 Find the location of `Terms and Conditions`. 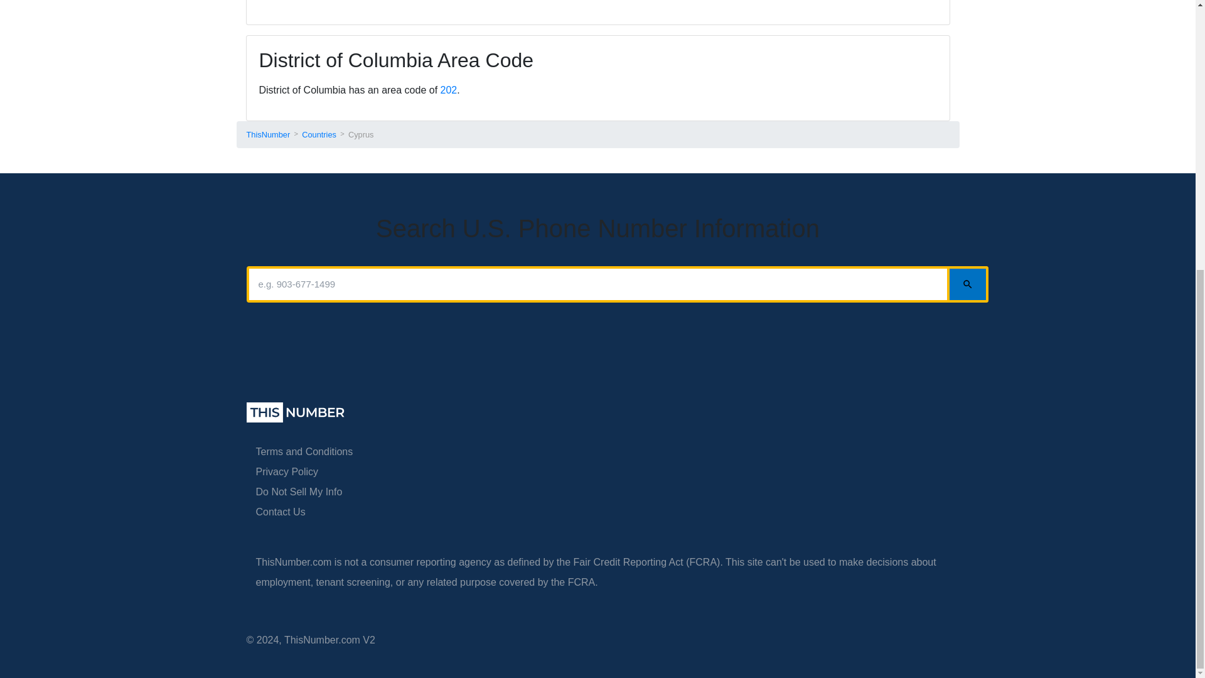

Terms and Conditions is located at coordinates (304, 451).